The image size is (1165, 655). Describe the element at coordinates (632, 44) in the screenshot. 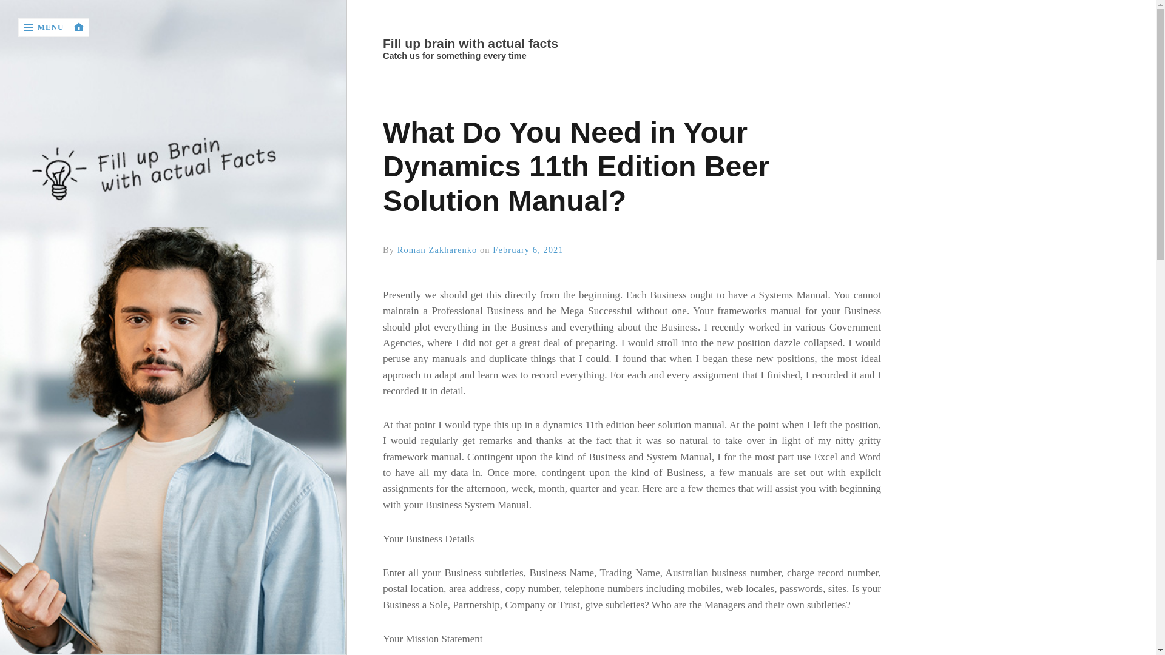

I see `Home` at that location.